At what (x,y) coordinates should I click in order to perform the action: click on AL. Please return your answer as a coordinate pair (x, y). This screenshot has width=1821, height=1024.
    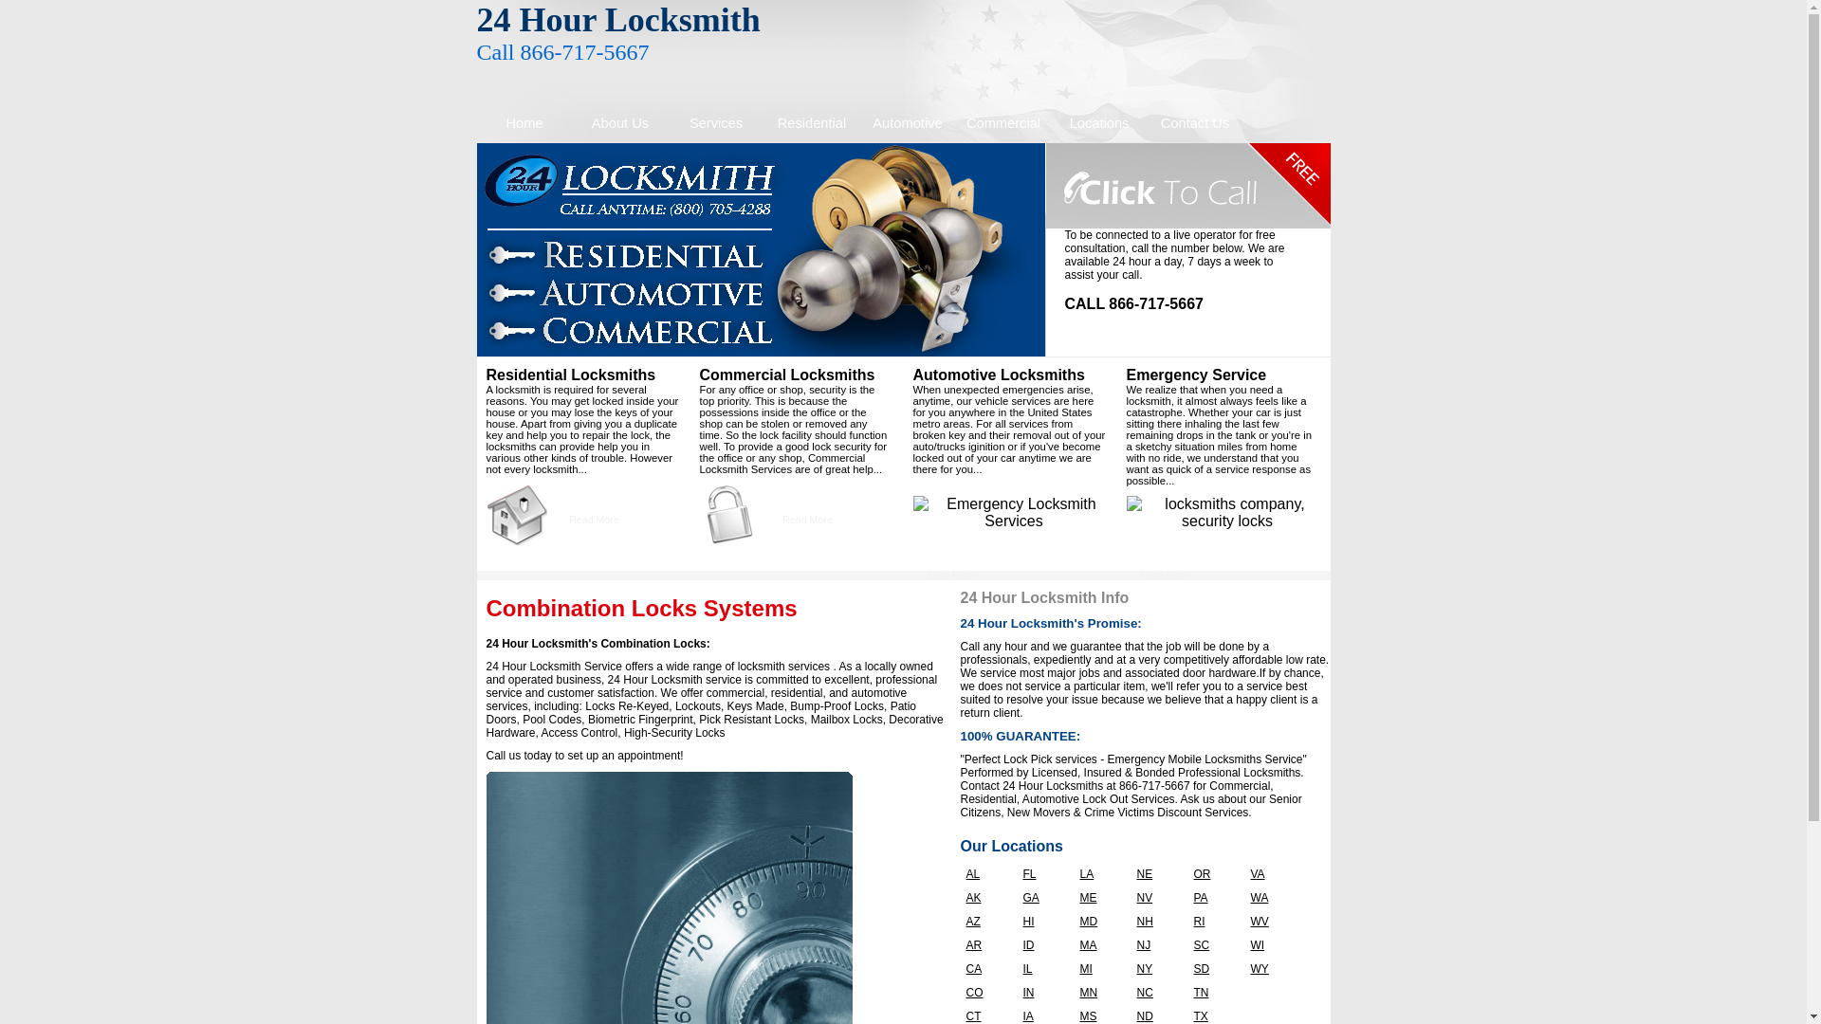
    Looking at the image, I should click on (986, 874).